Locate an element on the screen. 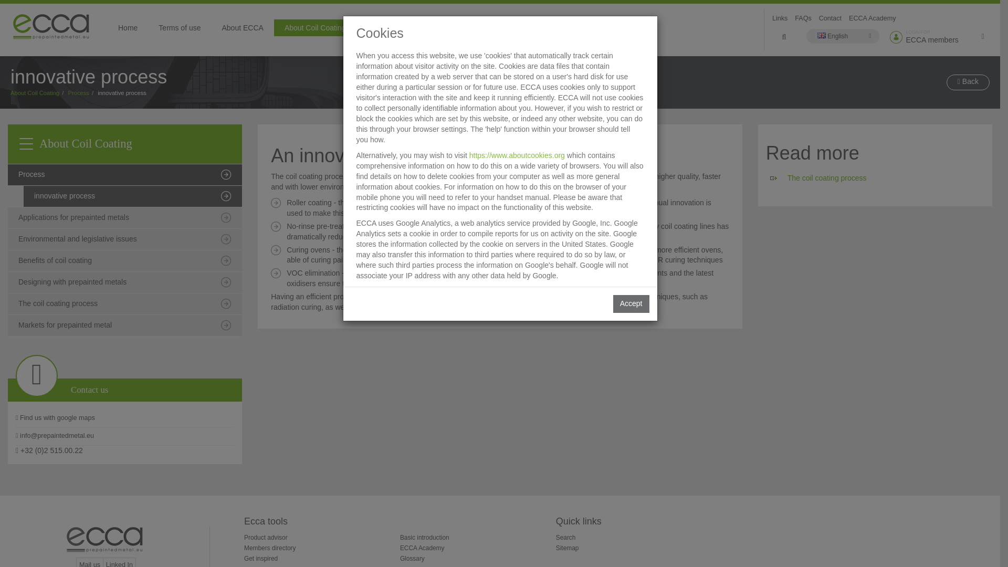 This screenshot has width=1008, height=567. The coil coating process is located at coordinates (827, 177).